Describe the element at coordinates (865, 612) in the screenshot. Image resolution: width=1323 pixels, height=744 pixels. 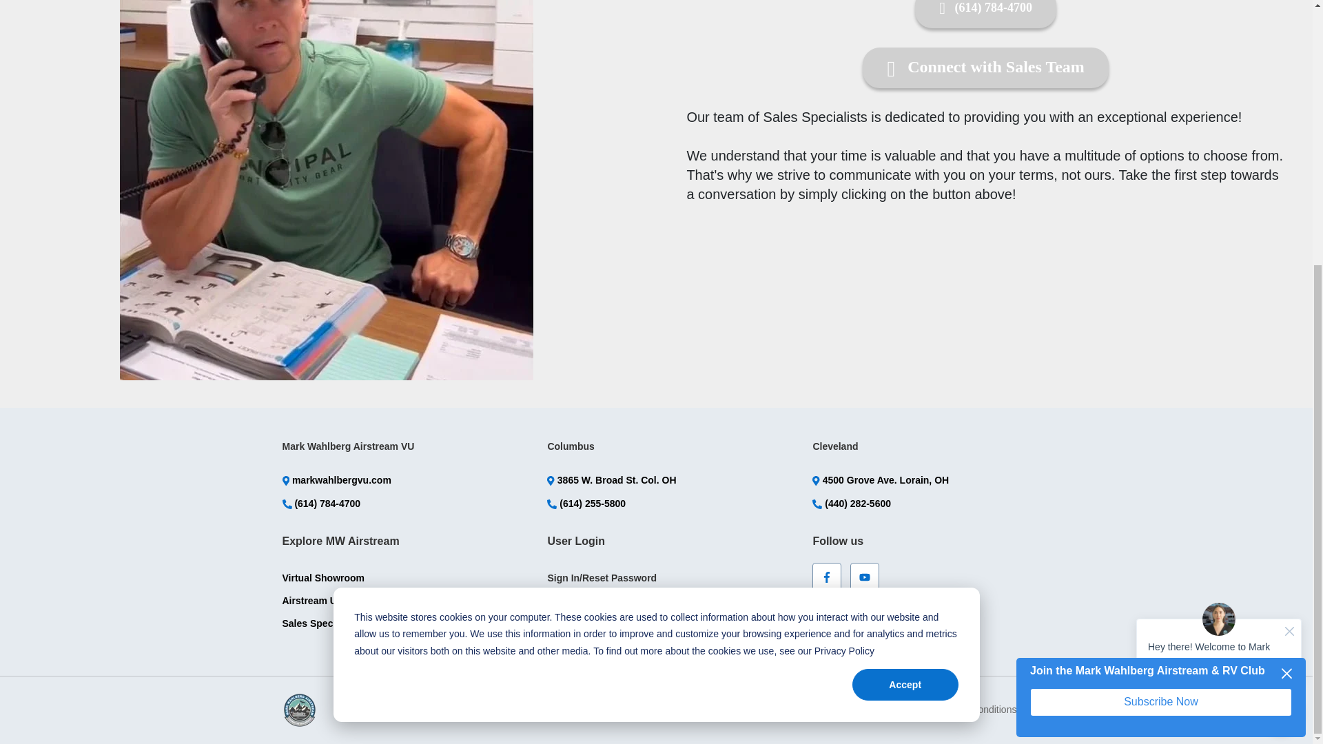
I see `instagram icon` at that location.